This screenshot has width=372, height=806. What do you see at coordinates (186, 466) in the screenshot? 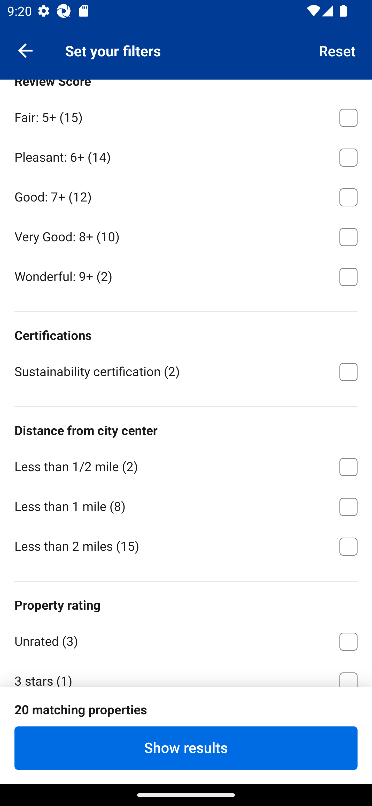
I see `Less than 1/2 mile ⁦(2)` at bounding box center [186, 466].